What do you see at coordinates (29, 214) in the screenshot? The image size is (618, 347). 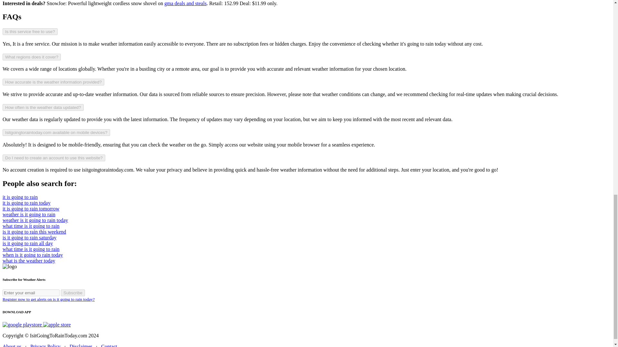 I see `weather is it going to rain` at bounding box center [29, 214].